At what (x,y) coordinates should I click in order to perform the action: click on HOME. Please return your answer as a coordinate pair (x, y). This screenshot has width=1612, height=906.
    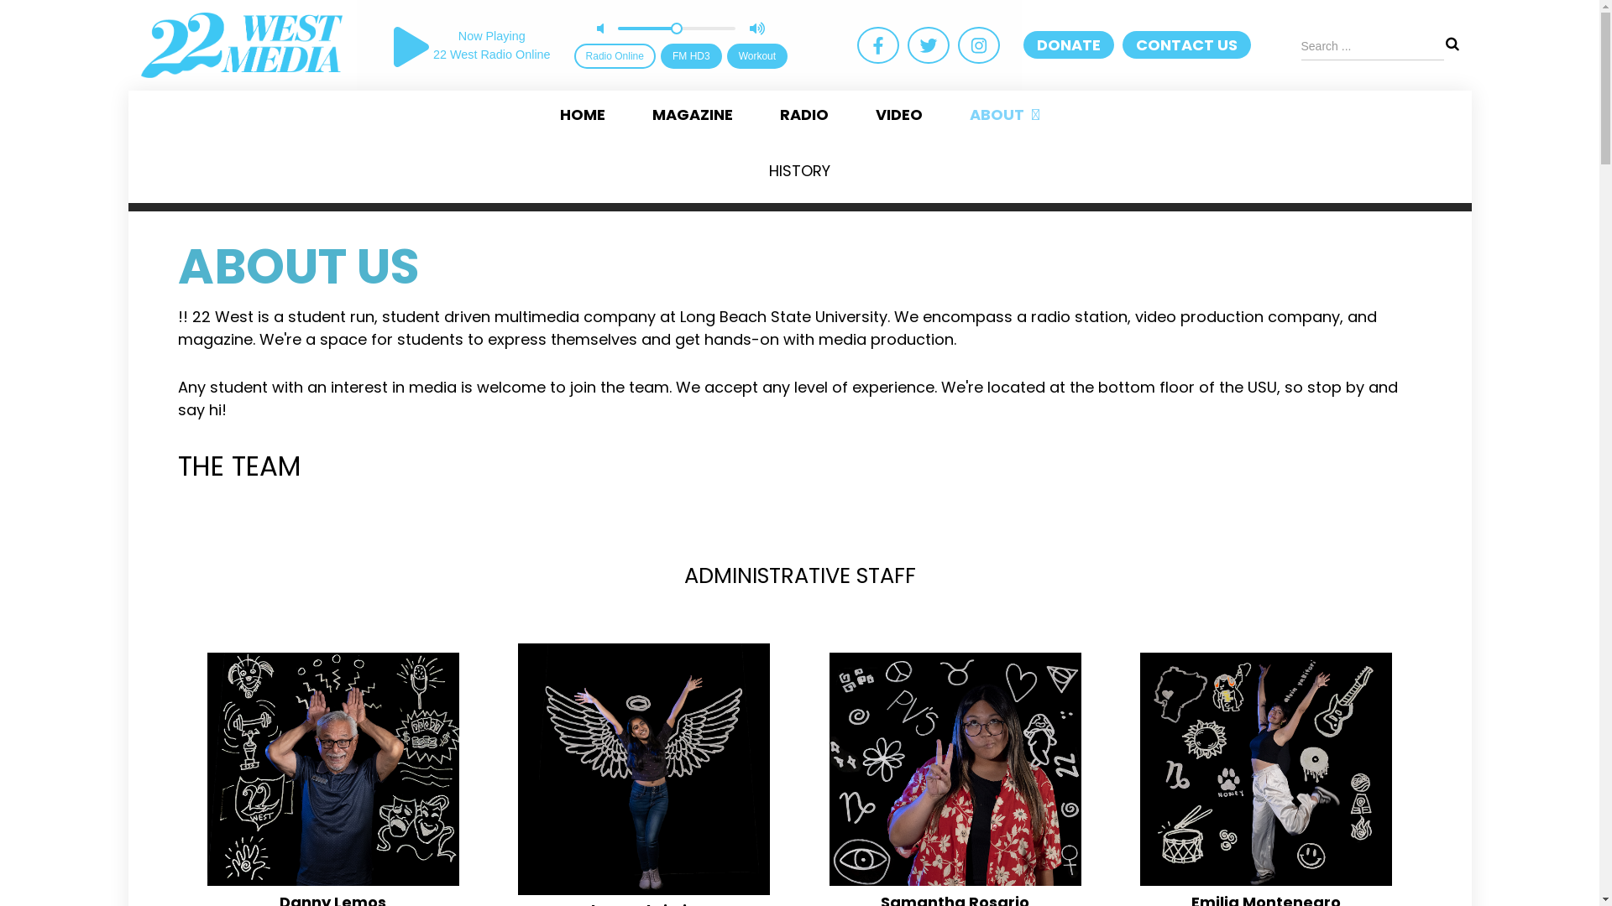
    Looking at the image, I should click on (583, 115).